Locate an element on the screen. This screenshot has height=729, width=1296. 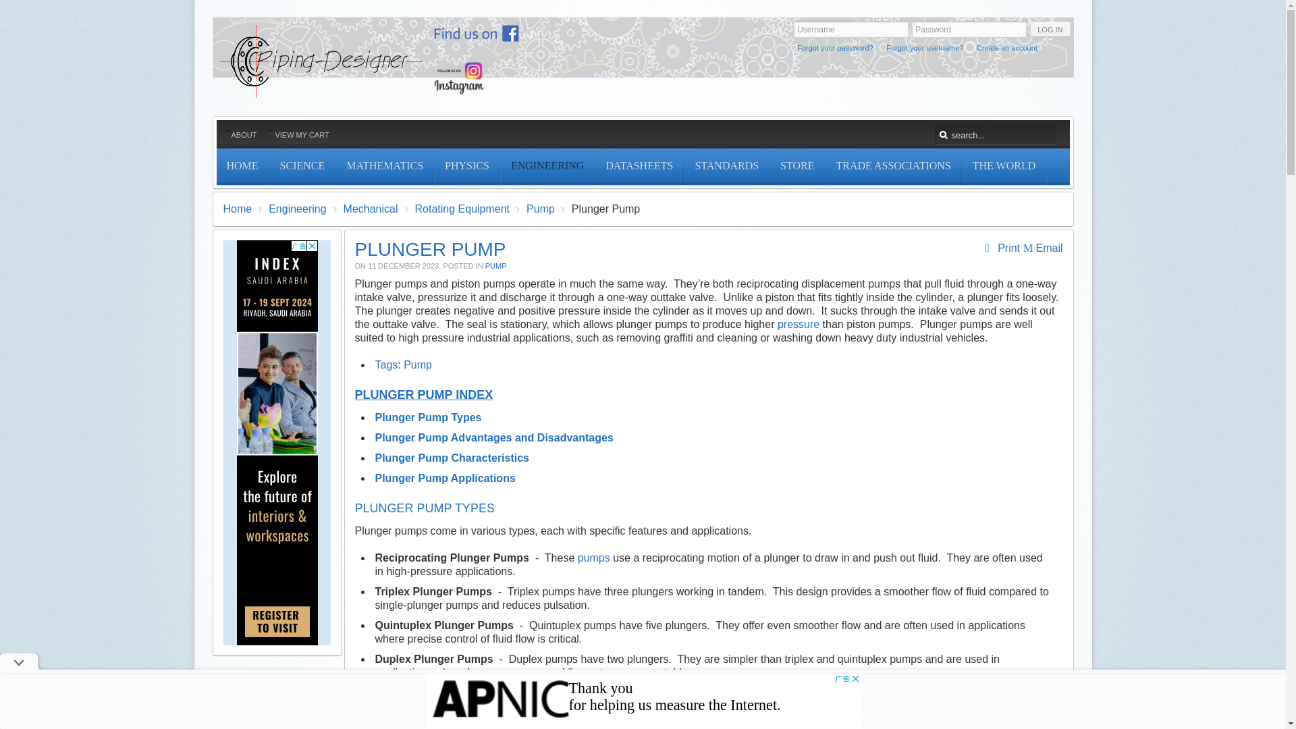
Create an account is located at coordinates (1007, 47).